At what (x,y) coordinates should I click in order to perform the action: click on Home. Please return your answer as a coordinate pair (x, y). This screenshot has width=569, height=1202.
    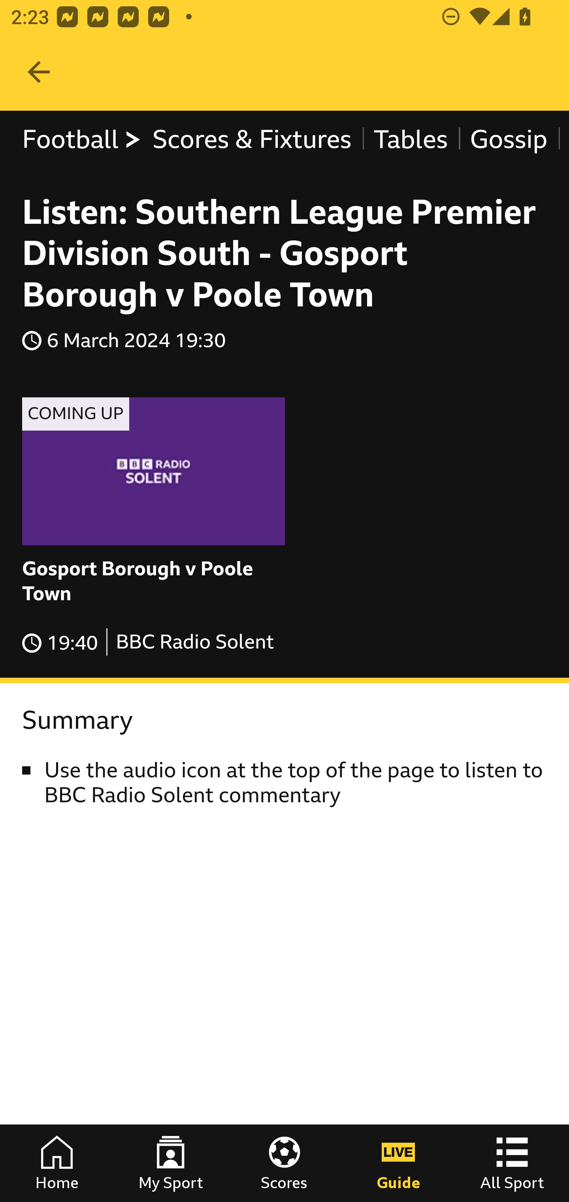
    Looking at the image, I should click on (57, 1163).